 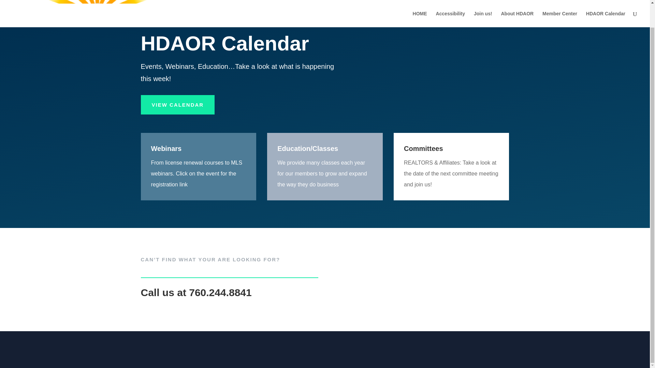 I want to click on Accessibility, so click(x=450, y=1).